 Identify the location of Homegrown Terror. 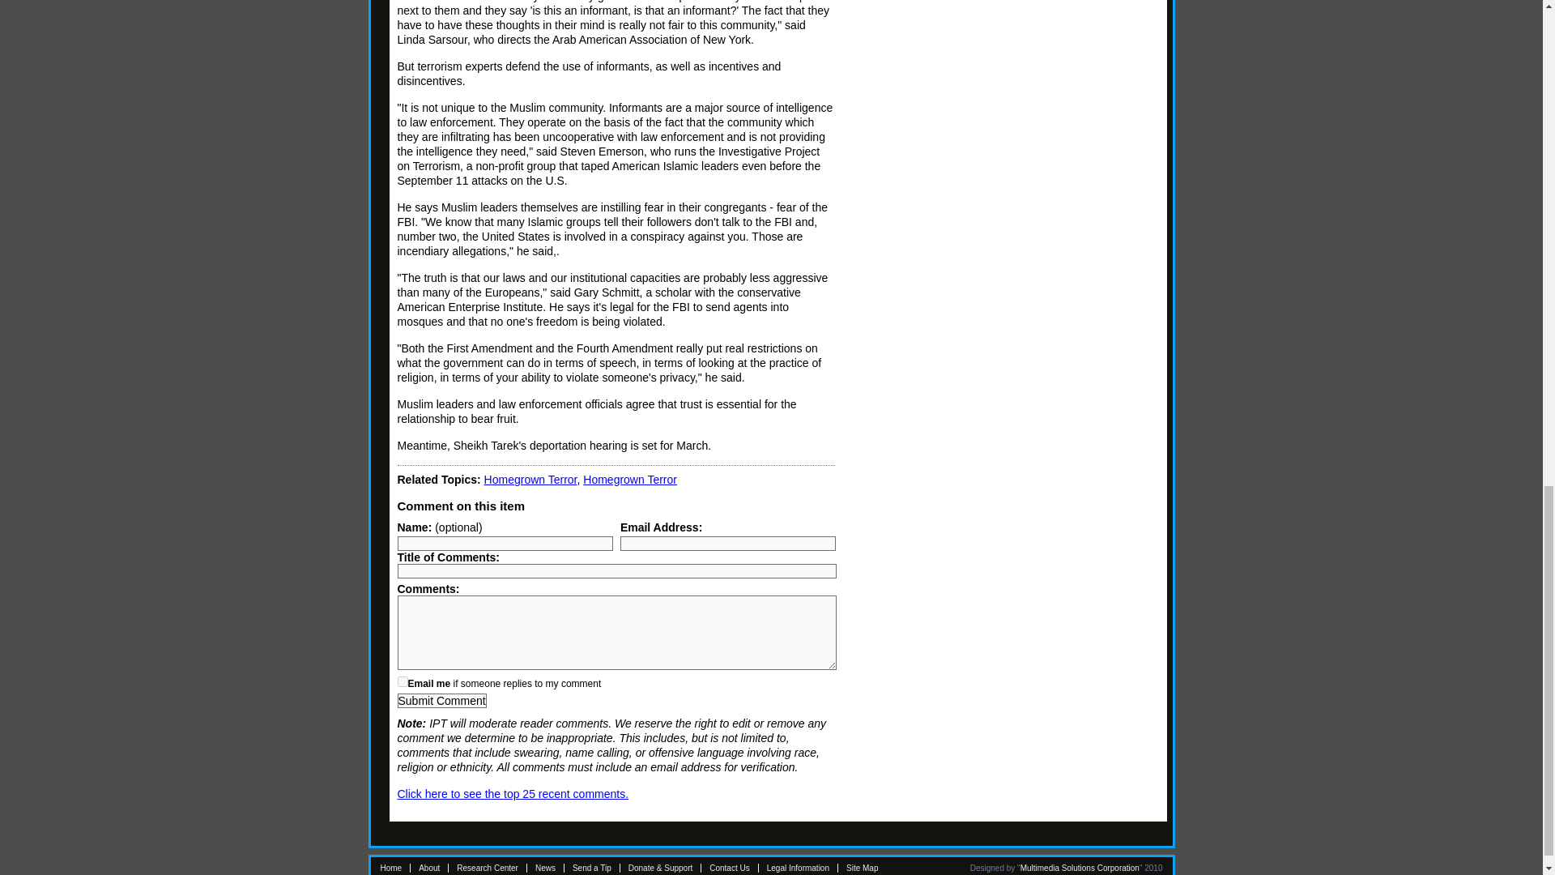
(630, 480).